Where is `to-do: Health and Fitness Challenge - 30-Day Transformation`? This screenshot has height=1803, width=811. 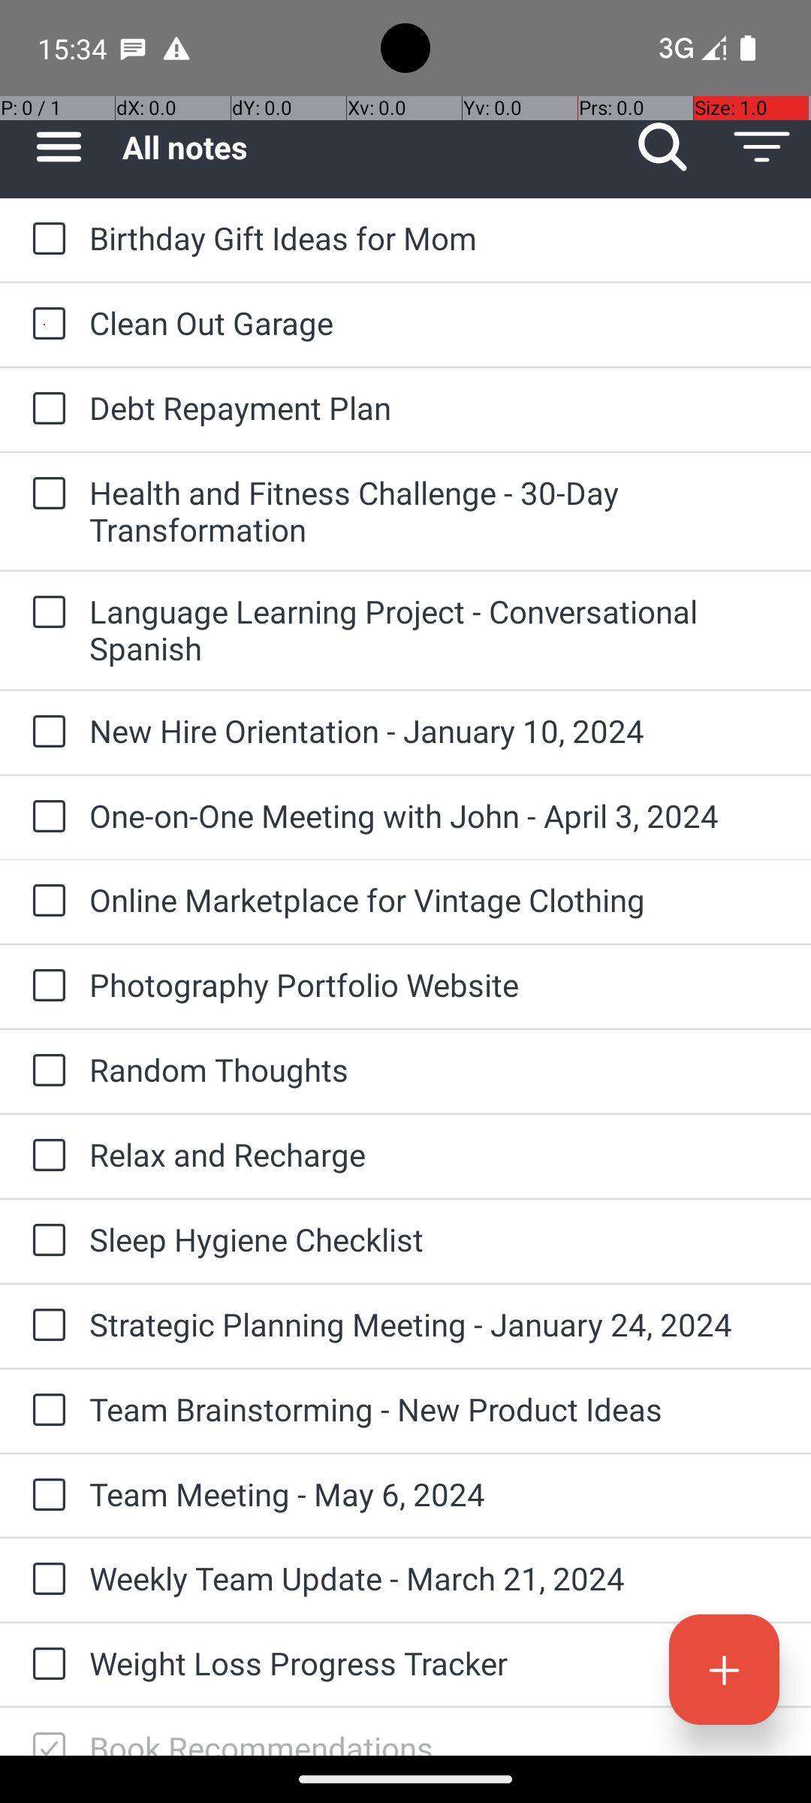
to-do: Health and Fitness Challenge - 30-Day Transformation is located at coordinates (45, 494).